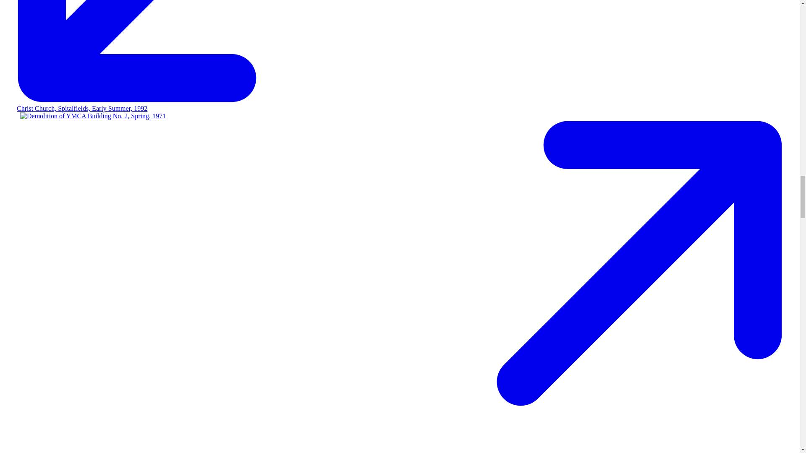  Describe the element at coordinates (82, 108) in the screenshot. I see `Christ Church, Spitalfields, Early Summer, 1992` at that location.